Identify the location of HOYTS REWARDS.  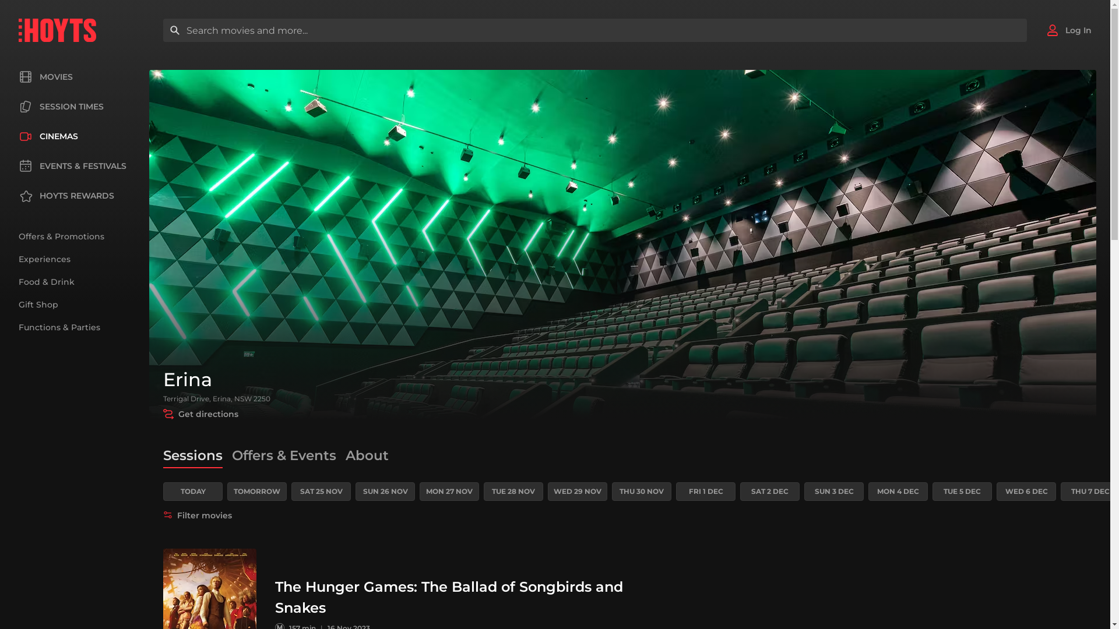
(66, 196).